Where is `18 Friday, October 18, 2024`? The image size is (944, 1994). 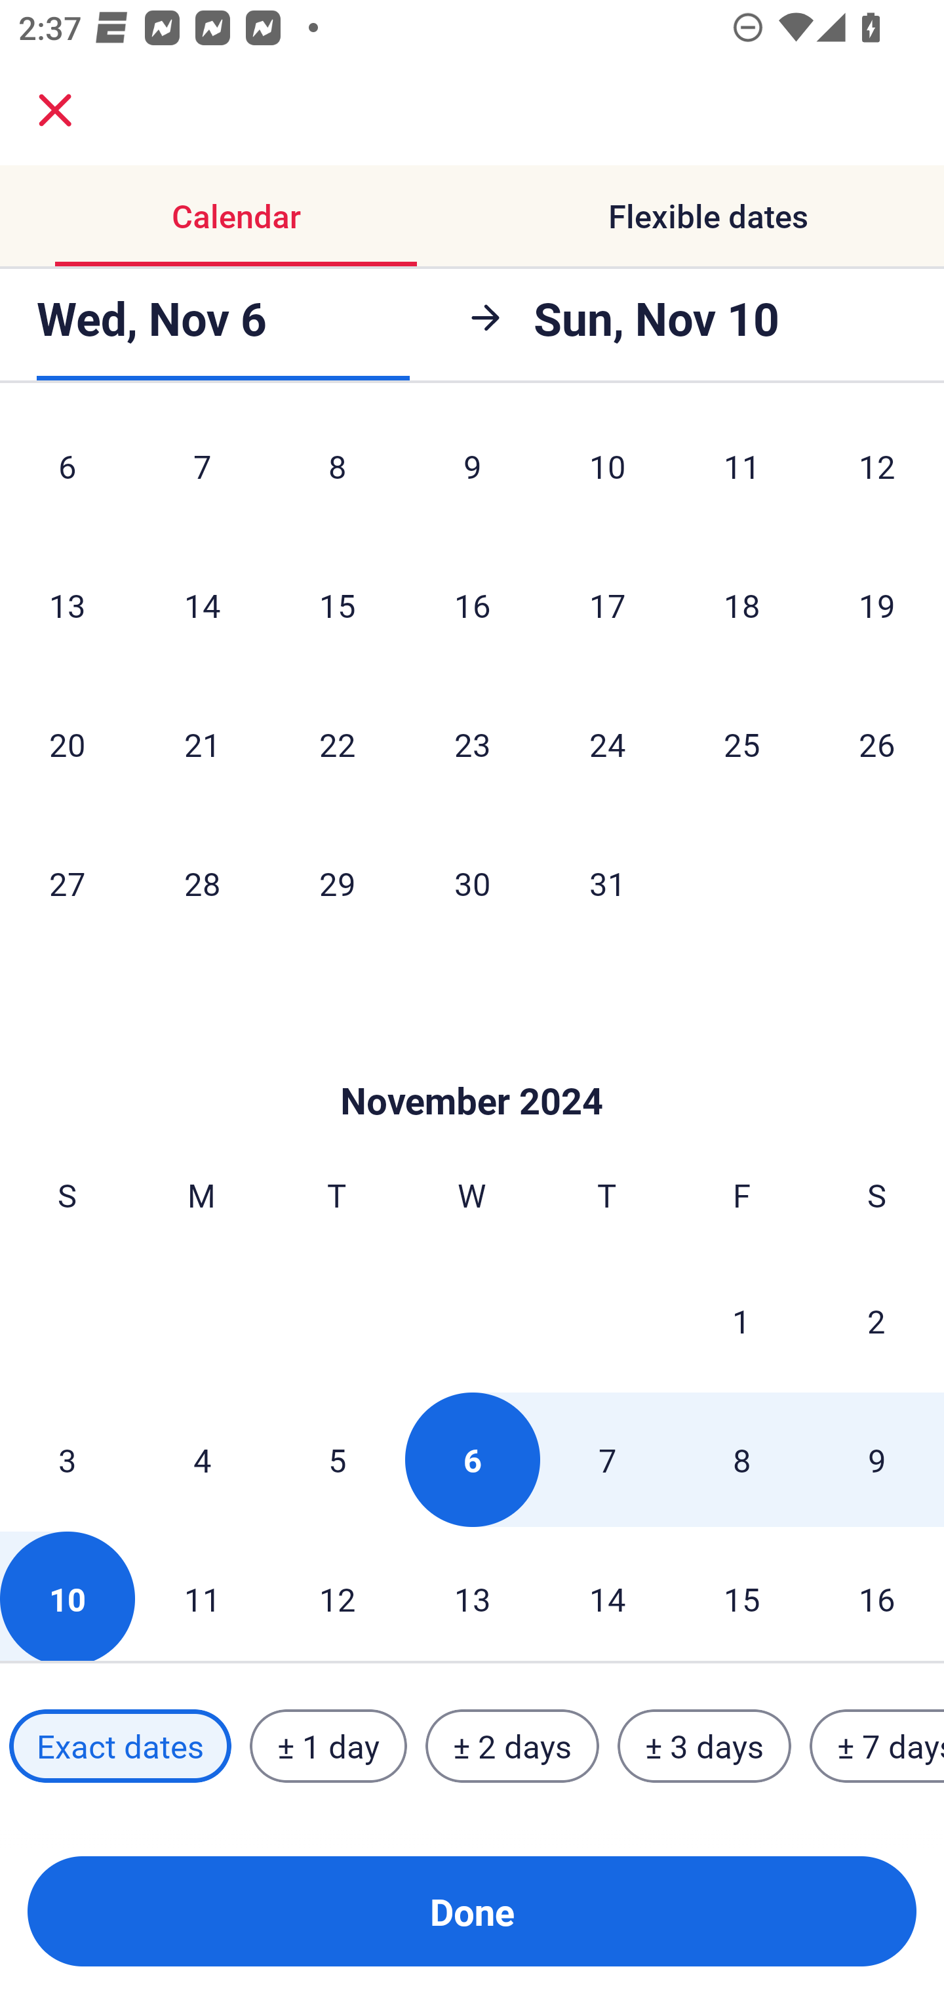 18 Friday, October 18, 2024 is located at coordinates (742, 605).